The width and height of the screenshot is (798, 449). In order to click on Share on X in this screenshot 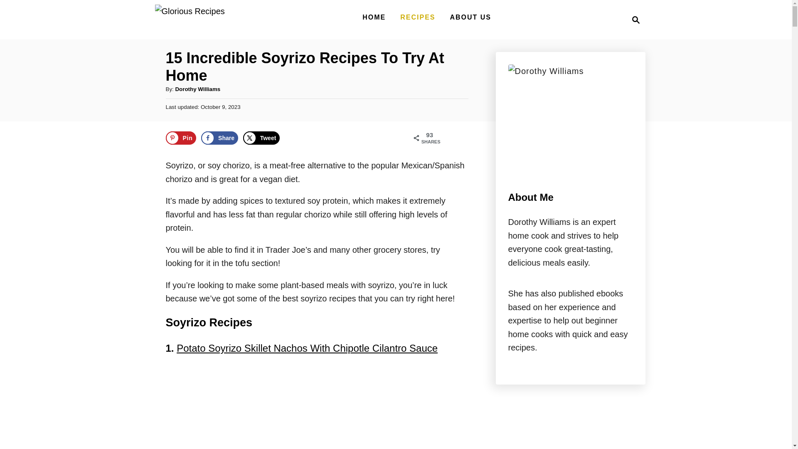, I will do `click(417, 17)`.